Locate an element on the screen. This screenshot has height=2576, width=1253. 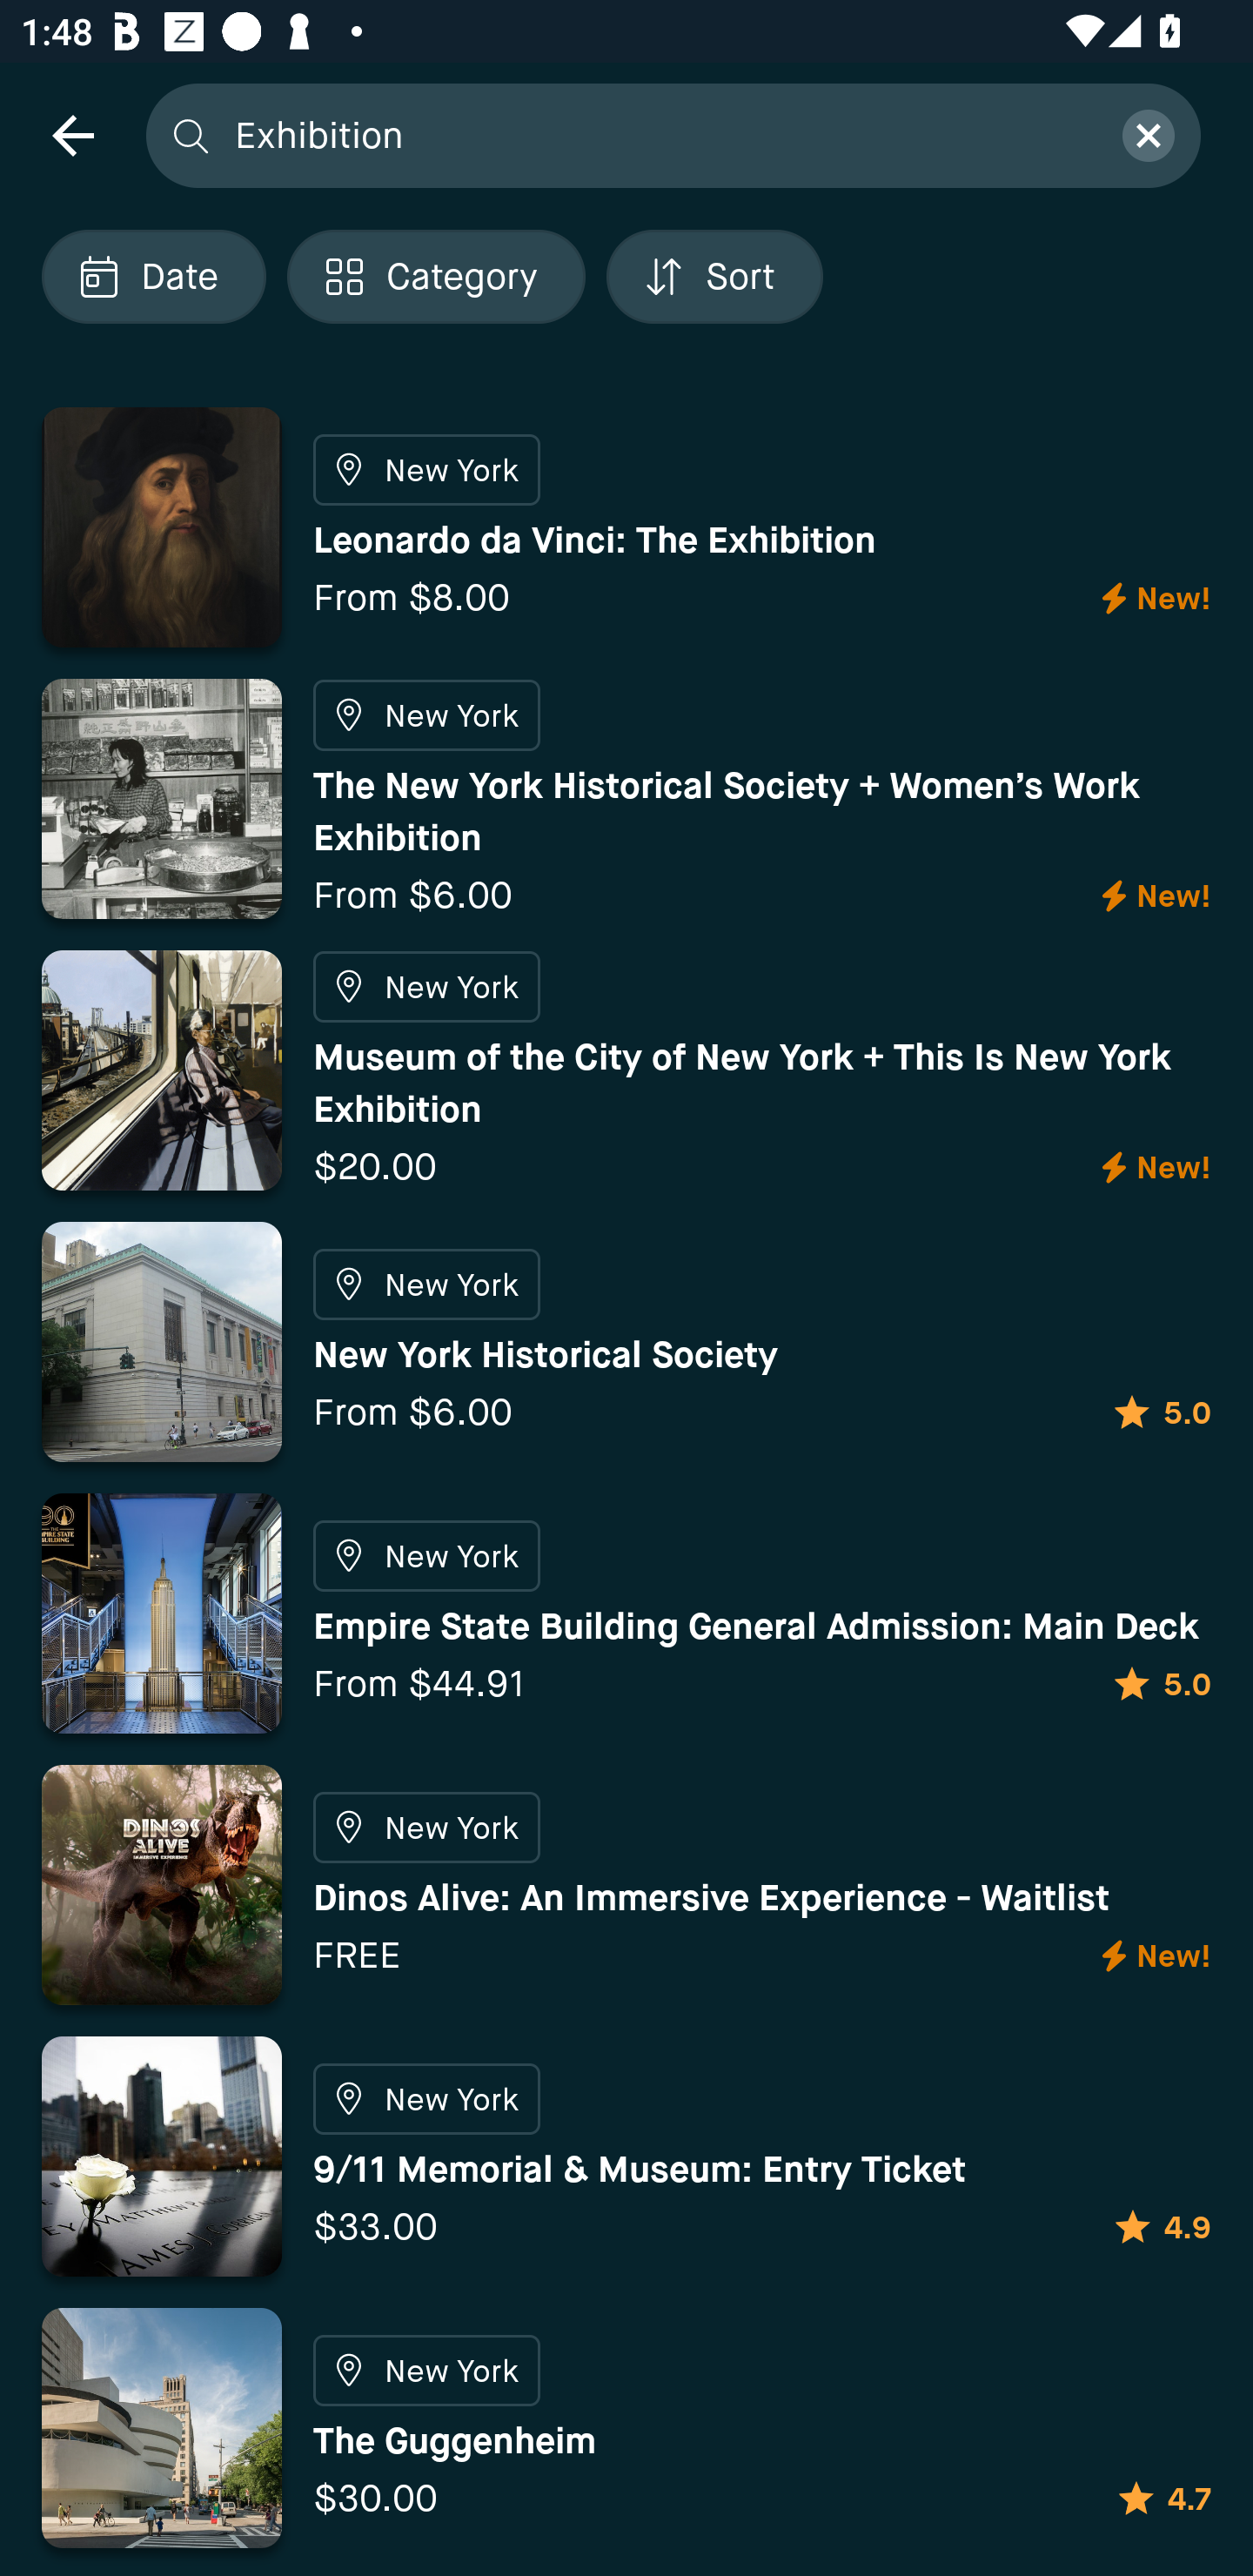
Localized description Sort is located at coordinates (714, 277).